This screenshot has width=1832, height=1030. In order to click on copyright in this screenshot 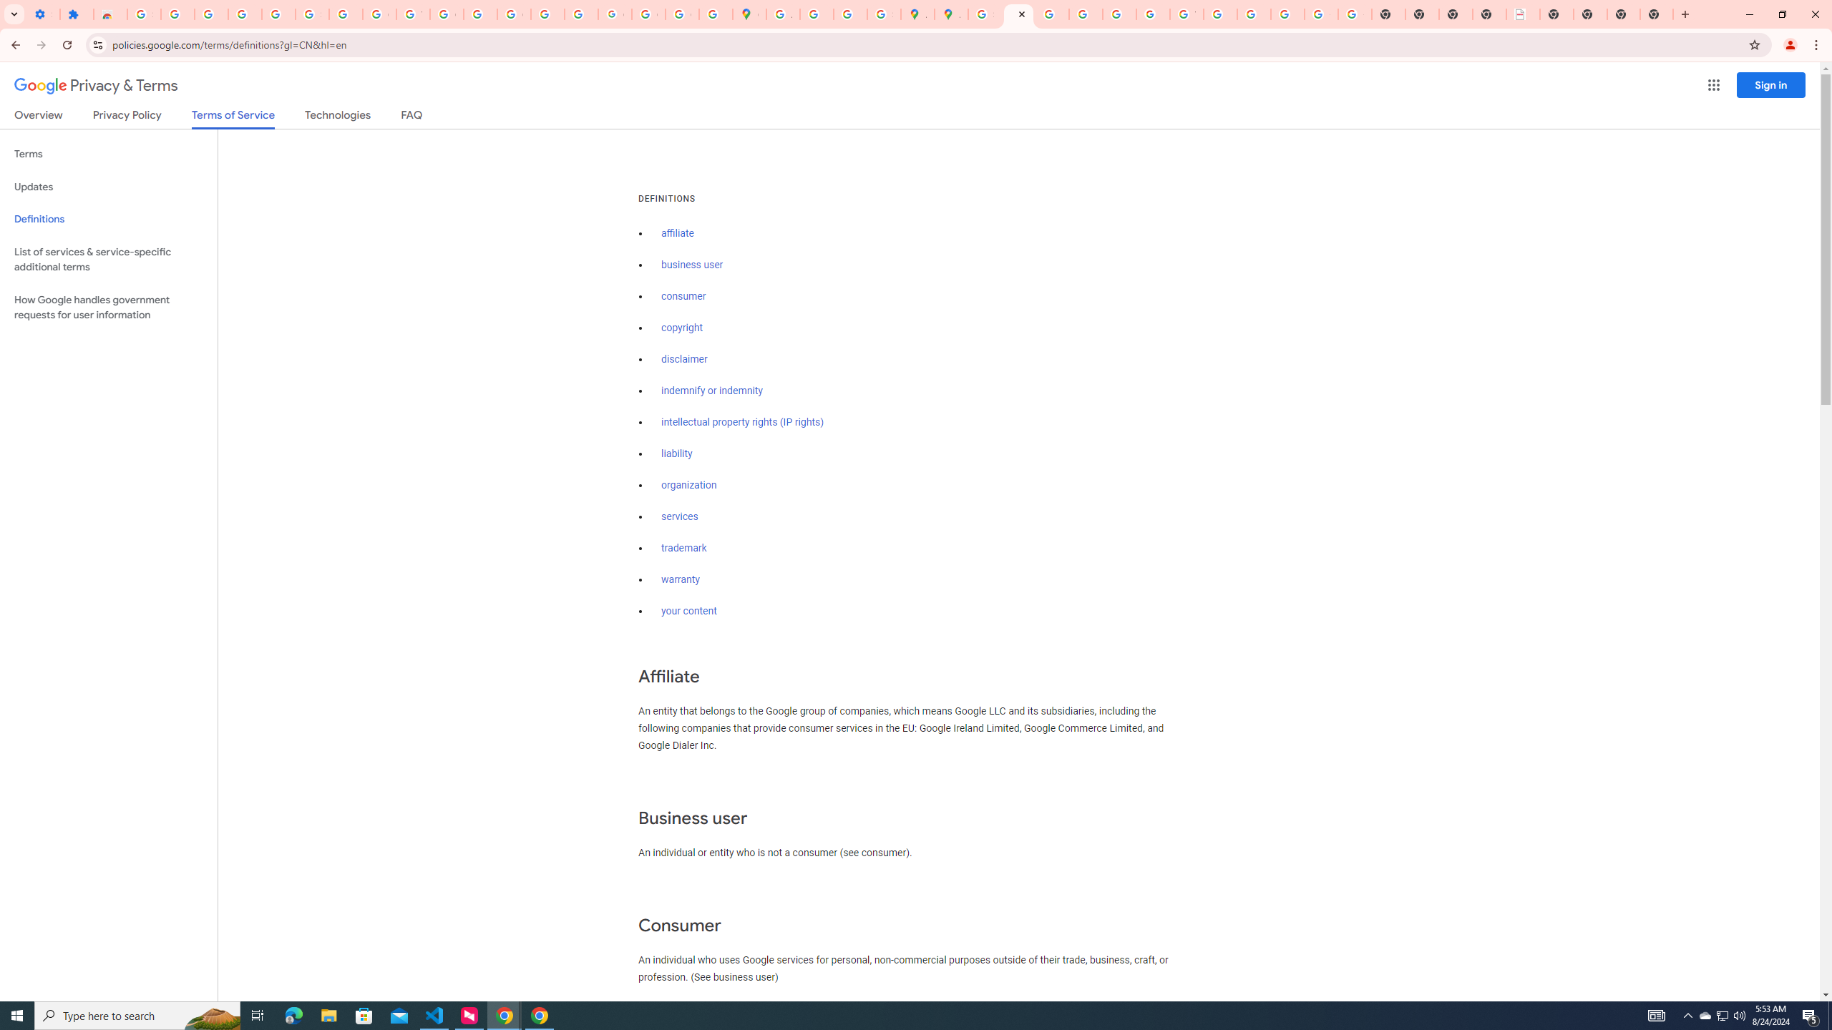, I will do `click(683, 328)`.